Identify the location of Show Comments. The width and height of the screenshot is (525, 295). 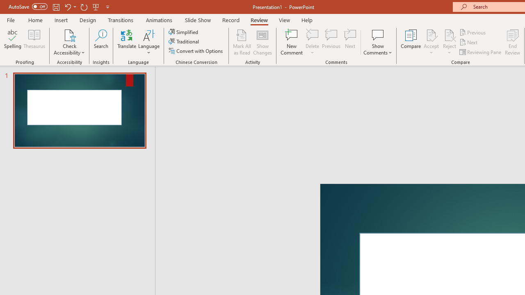
(378, 34).